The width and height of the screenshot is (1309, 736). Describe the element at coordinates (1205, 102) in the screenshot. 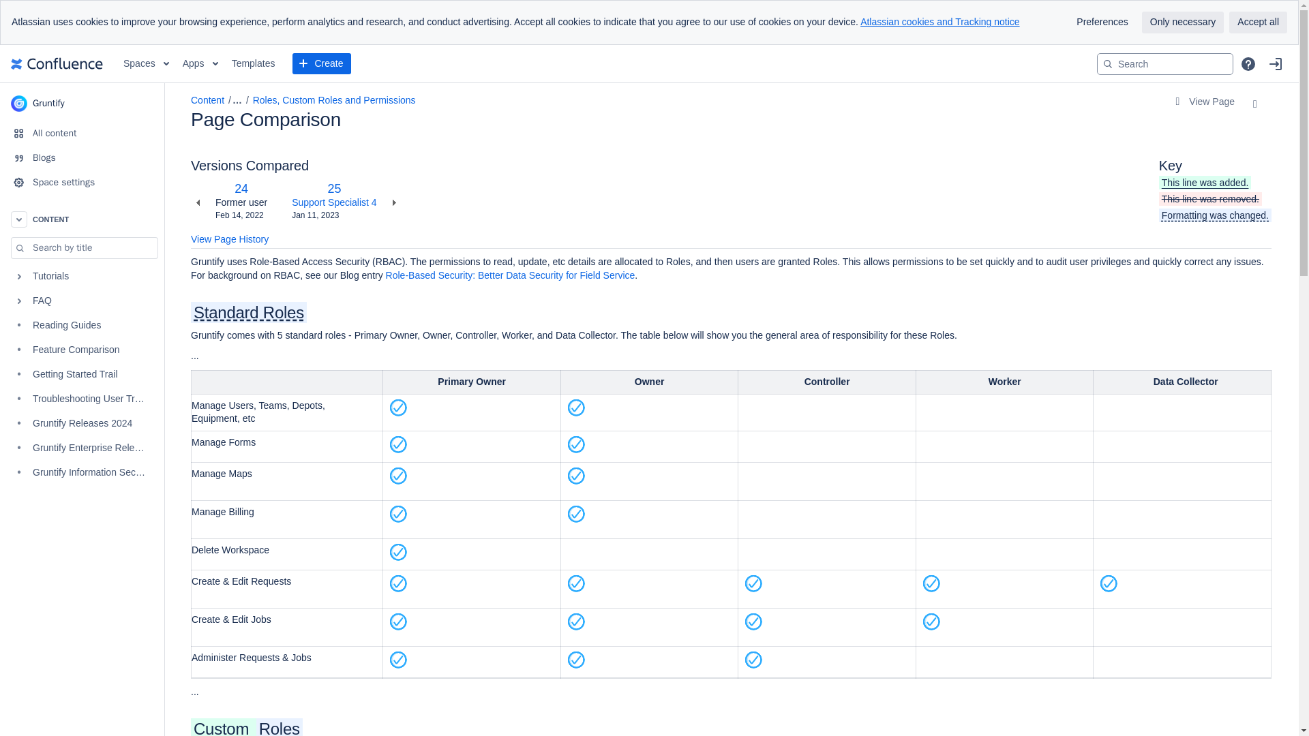

I see `View Page` at that location.